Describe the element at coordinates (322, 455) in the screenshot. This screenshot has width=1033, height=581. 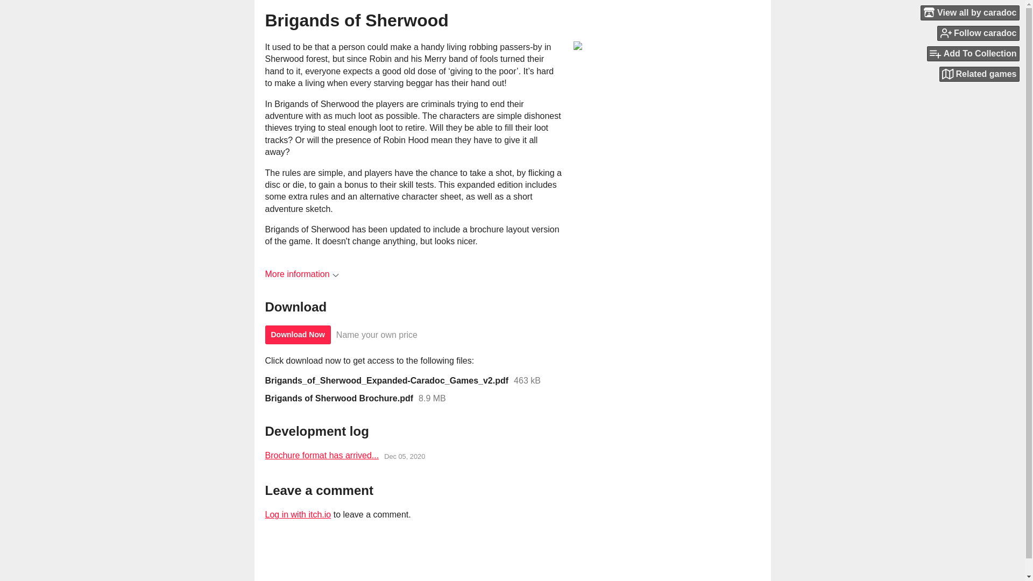
I see `Brochure format has arrived...` at that location.